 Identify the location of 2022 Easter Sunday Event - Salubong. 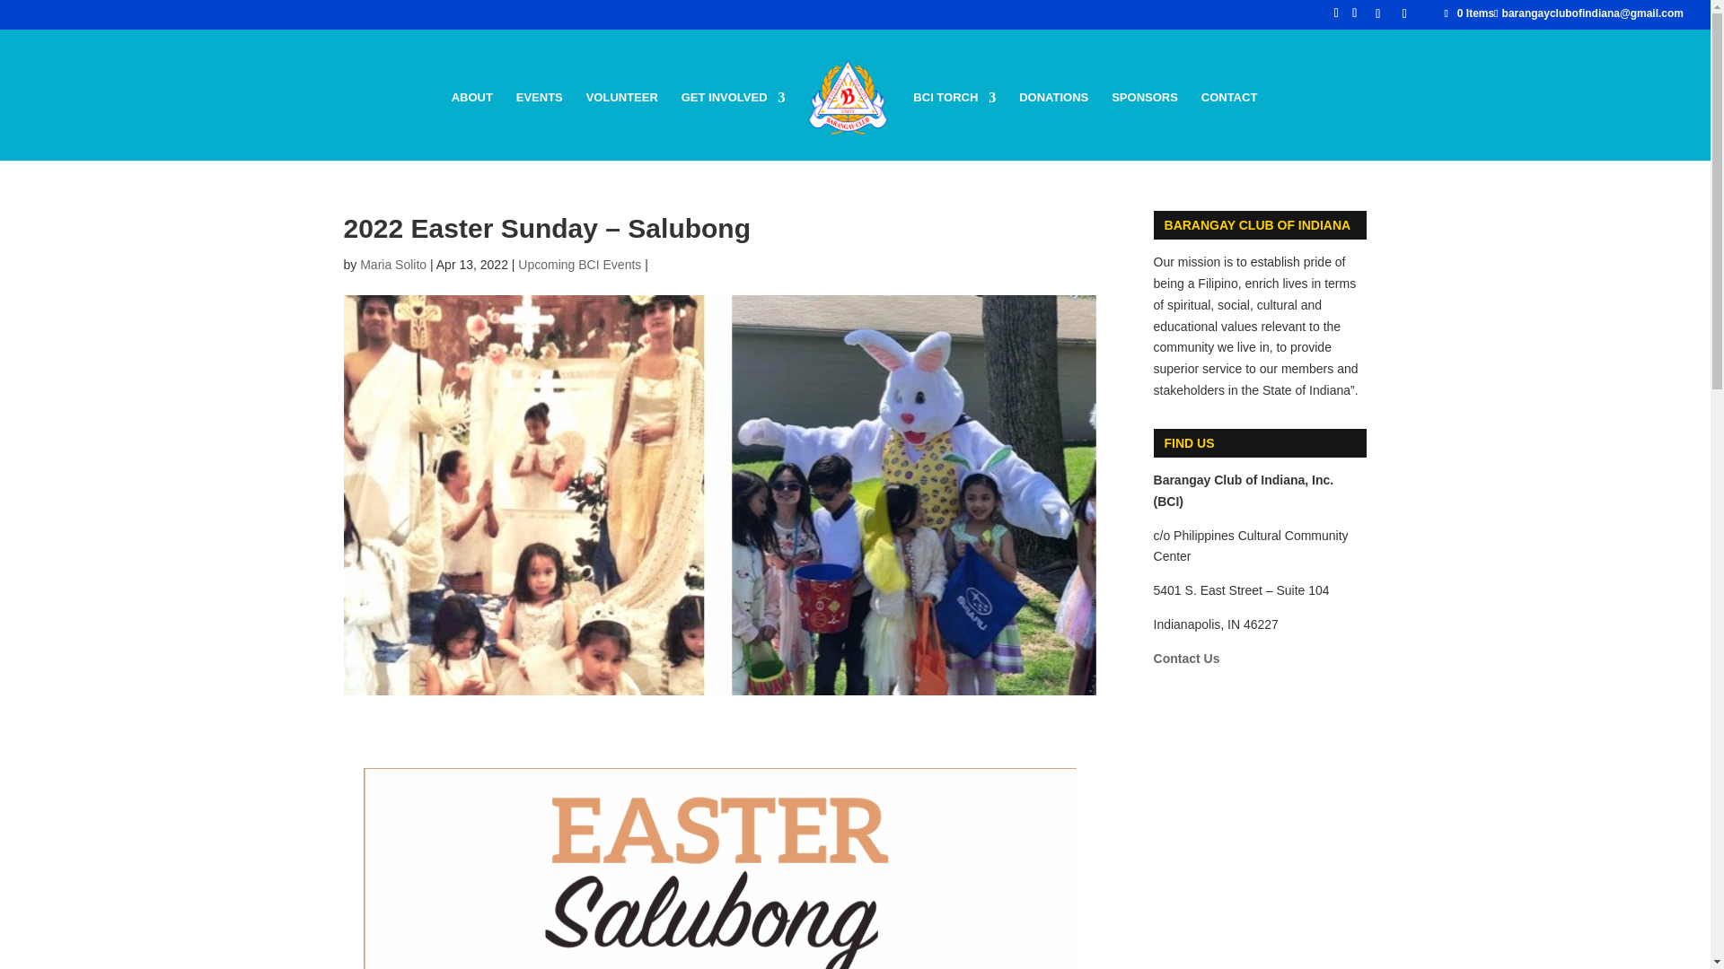
(720, 869).